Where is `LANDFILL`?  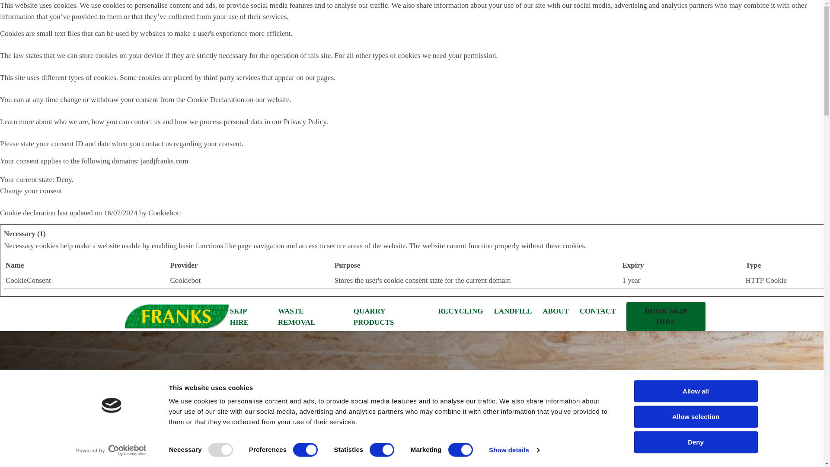 LANDFILL is located at coordinates (513, 311).